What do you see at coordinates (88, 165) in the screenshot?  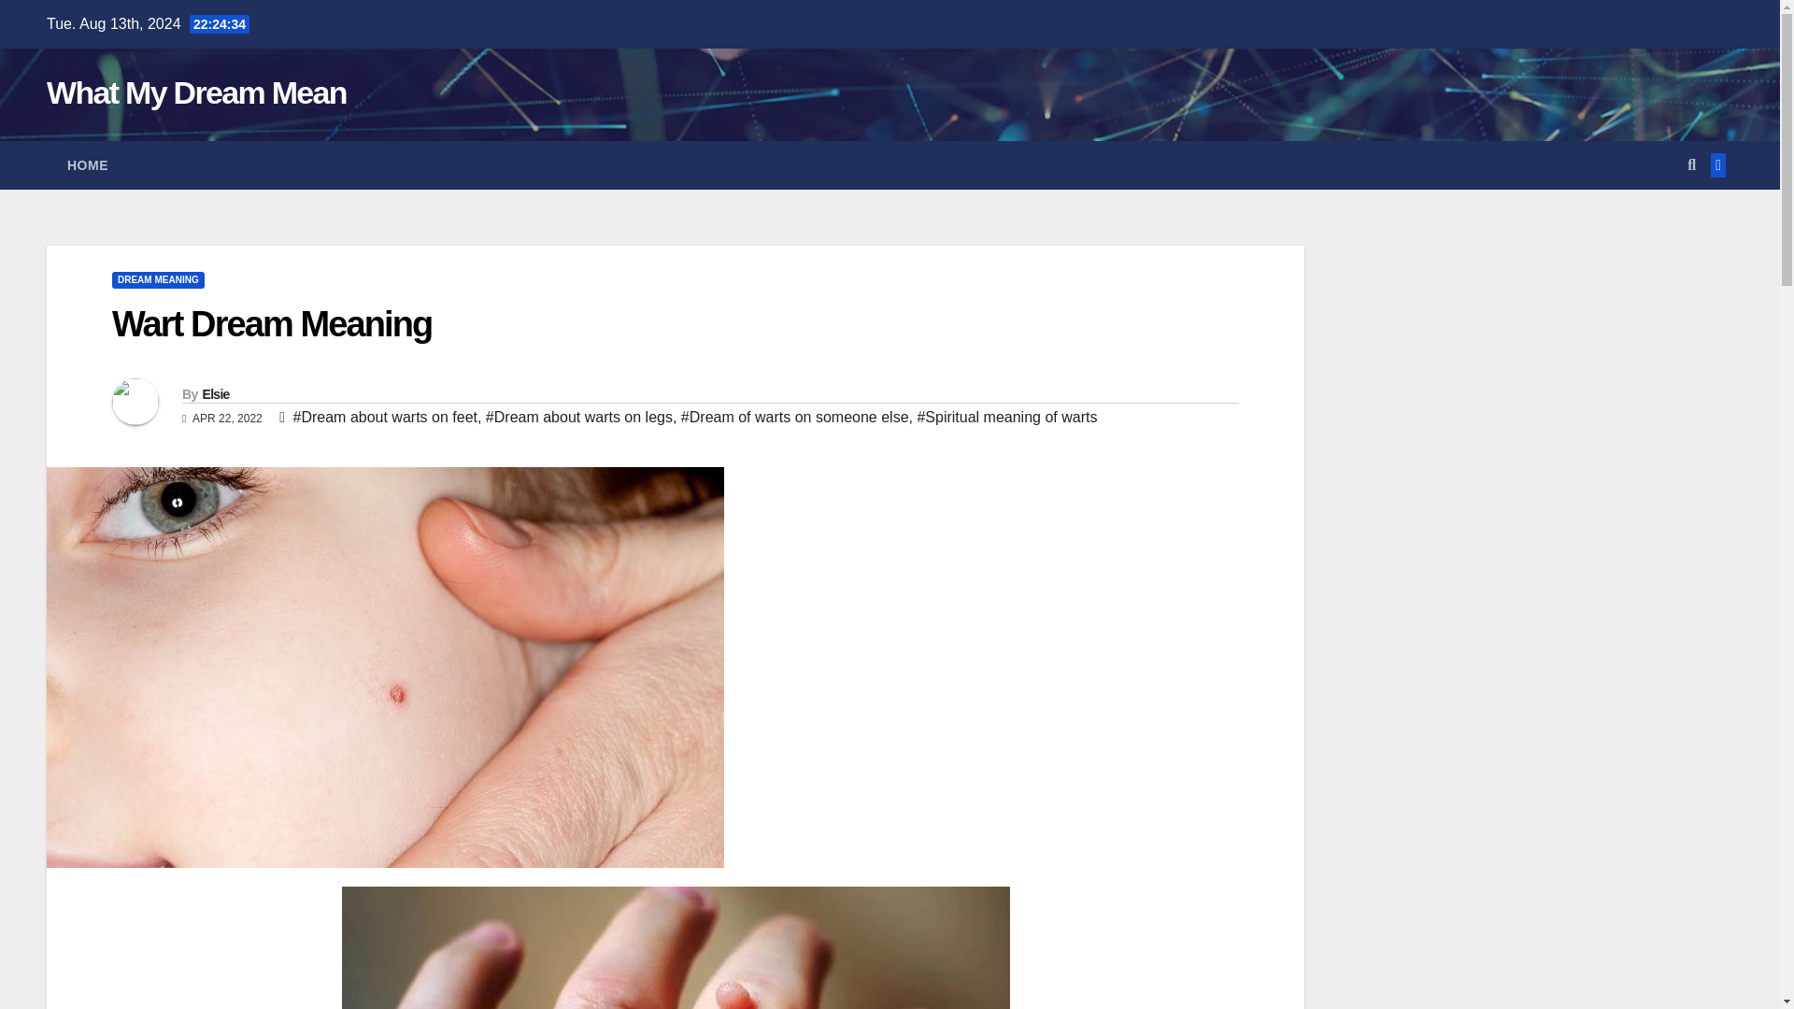 I see `HOME` at bounding box center [88, 165].